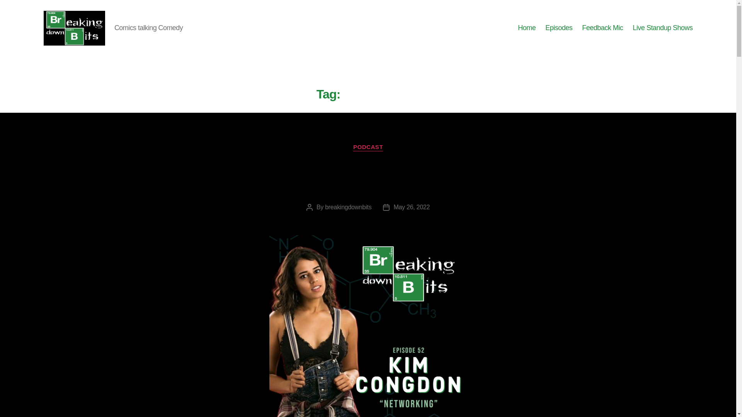 This screenshot has width=742, height=417. What do you see at coordinates (368, 147) in the screenshot?
I see `PODCAST` at bounding box center [368, 147].